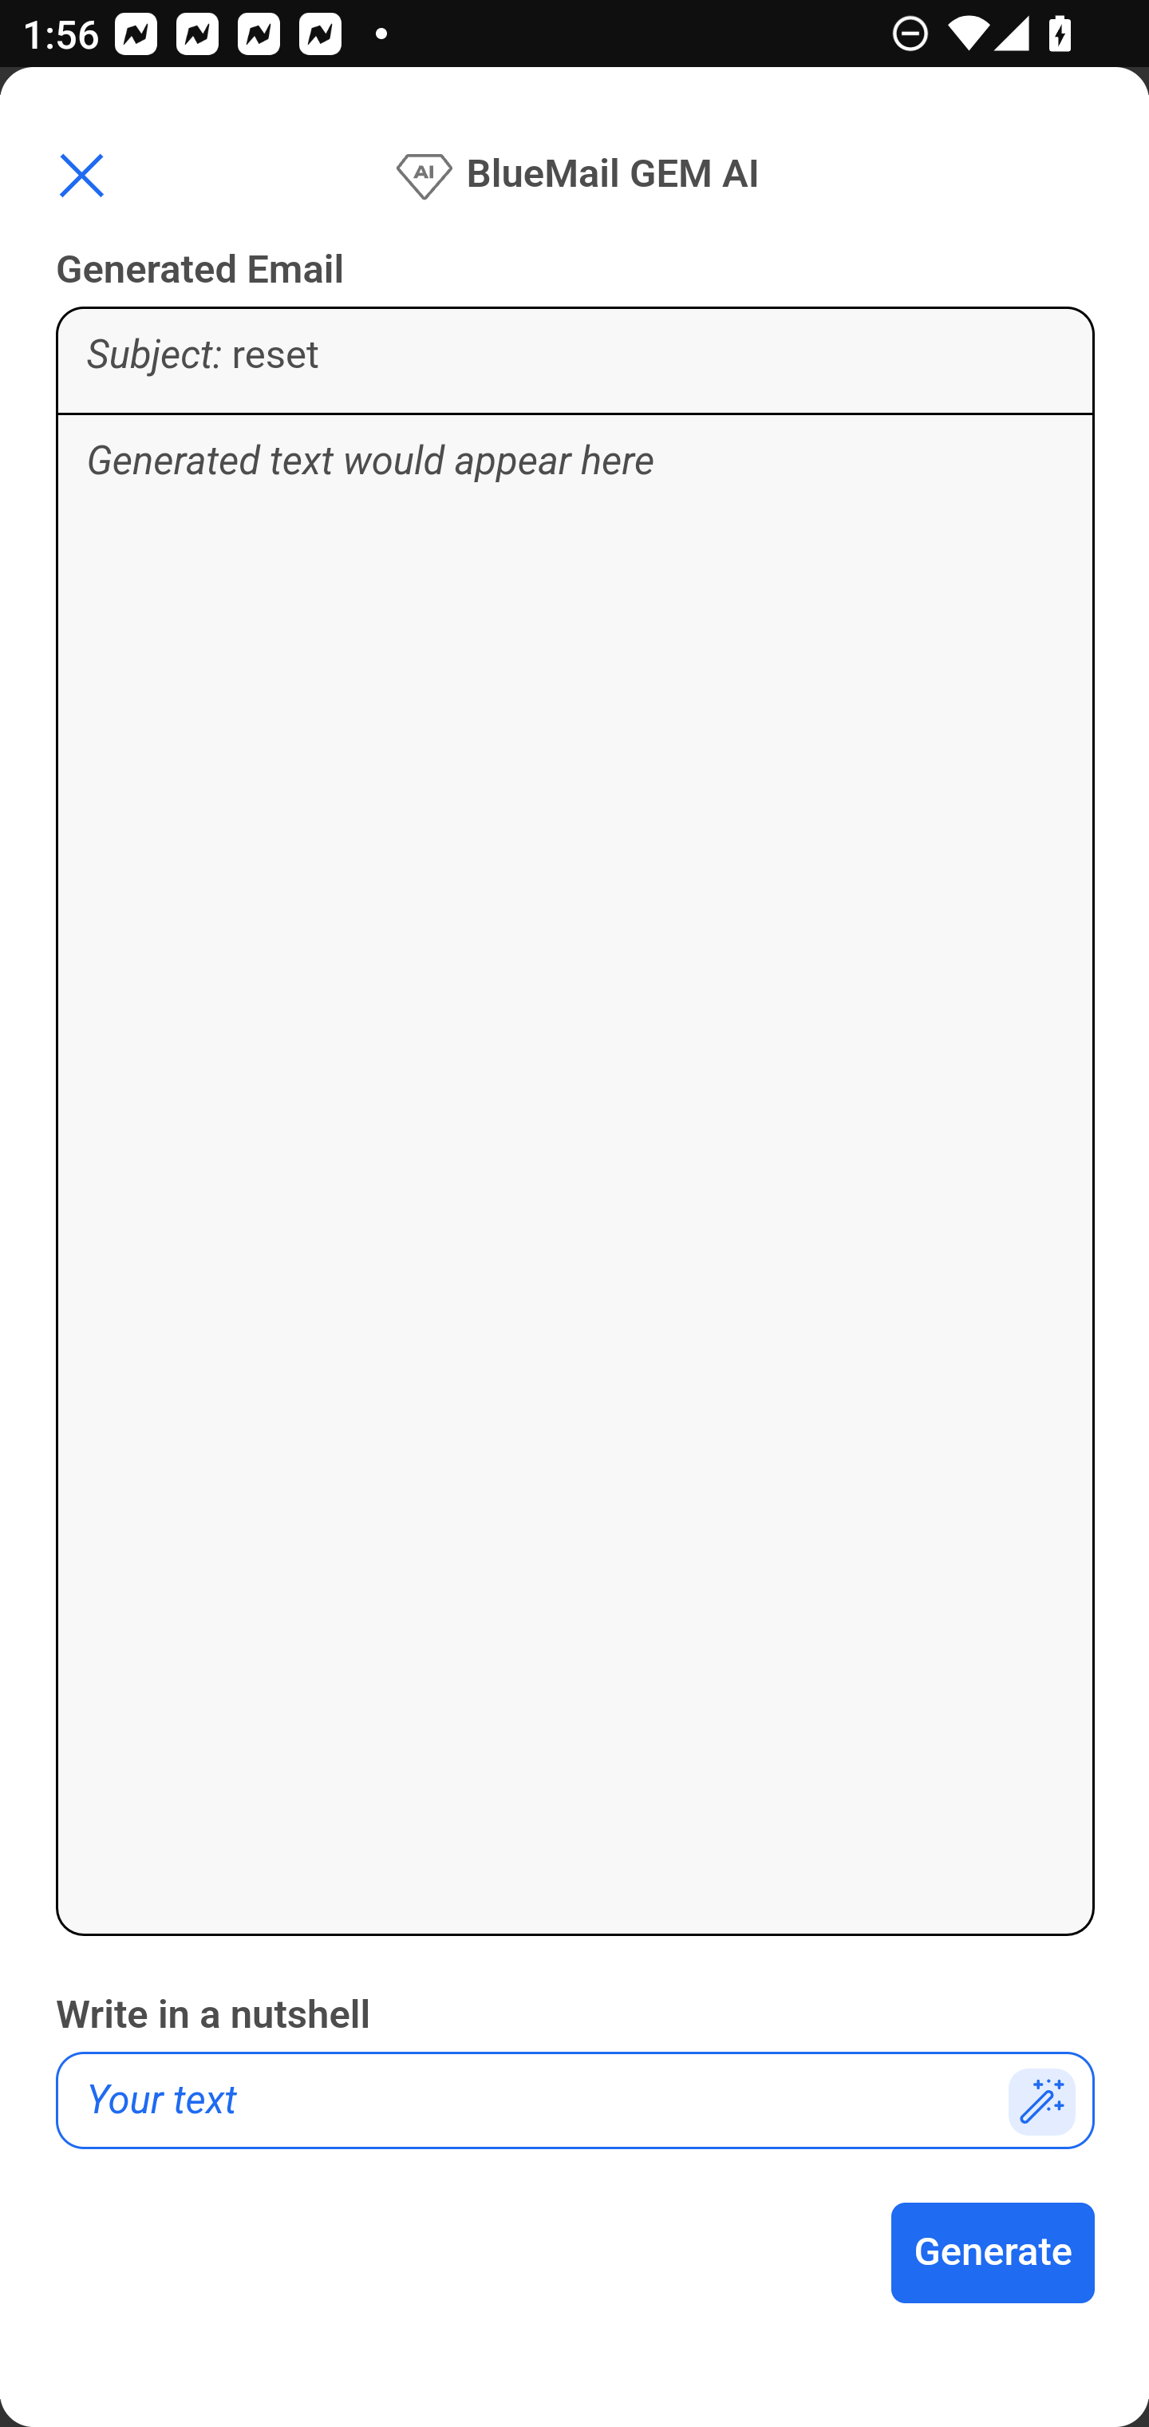 The width and height of the screenshot is (1149, 2427). I want to click on Generate, so click(994, 2253).